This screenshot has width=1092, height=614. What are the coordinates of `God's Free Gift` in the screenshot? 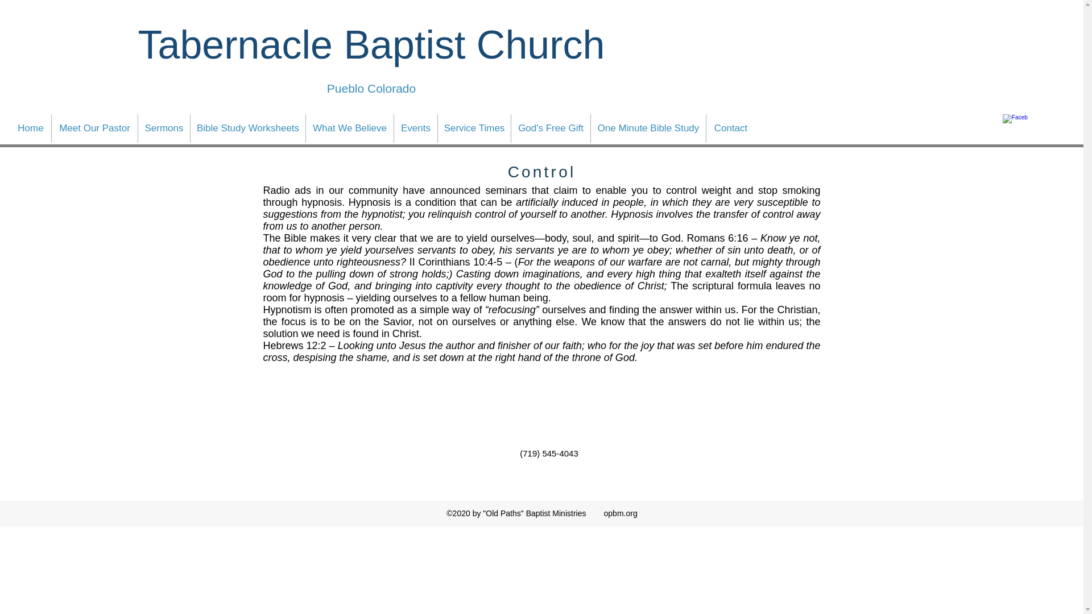 It's located at (551, 128).